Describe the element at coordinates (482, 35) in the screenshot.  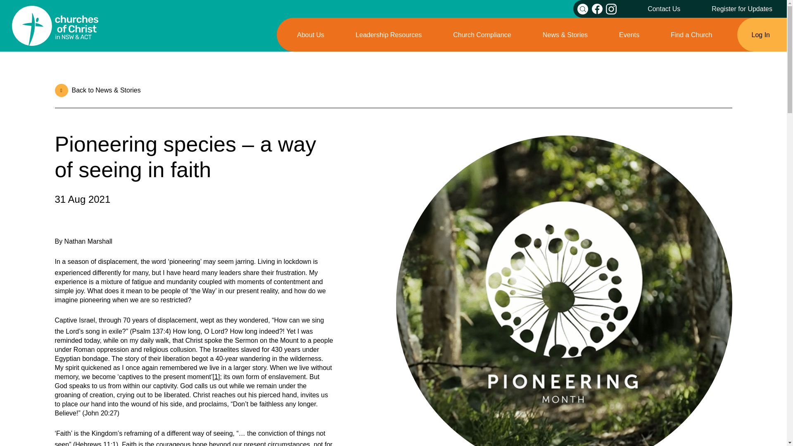
I see `Church Compliance` at that location.